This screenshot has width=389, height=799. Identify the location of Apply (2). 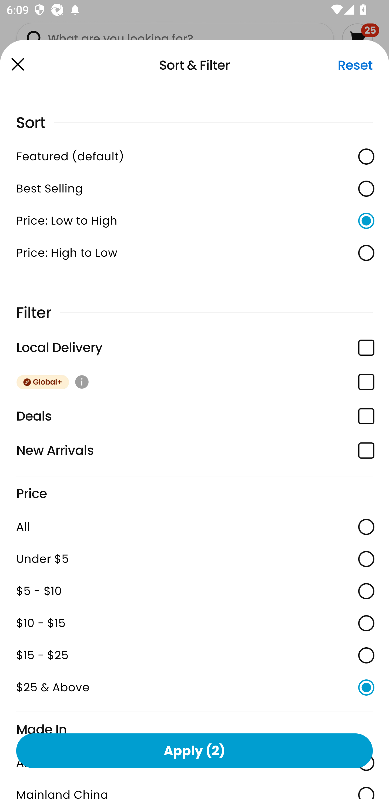
(194, 750).